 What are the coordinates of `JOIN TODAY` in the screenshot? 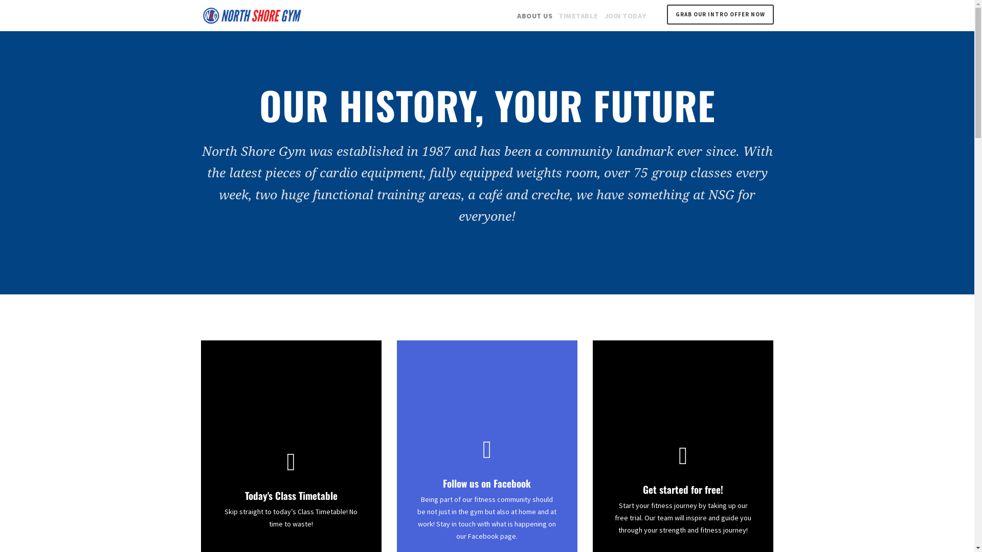 It's located at (626, 16).